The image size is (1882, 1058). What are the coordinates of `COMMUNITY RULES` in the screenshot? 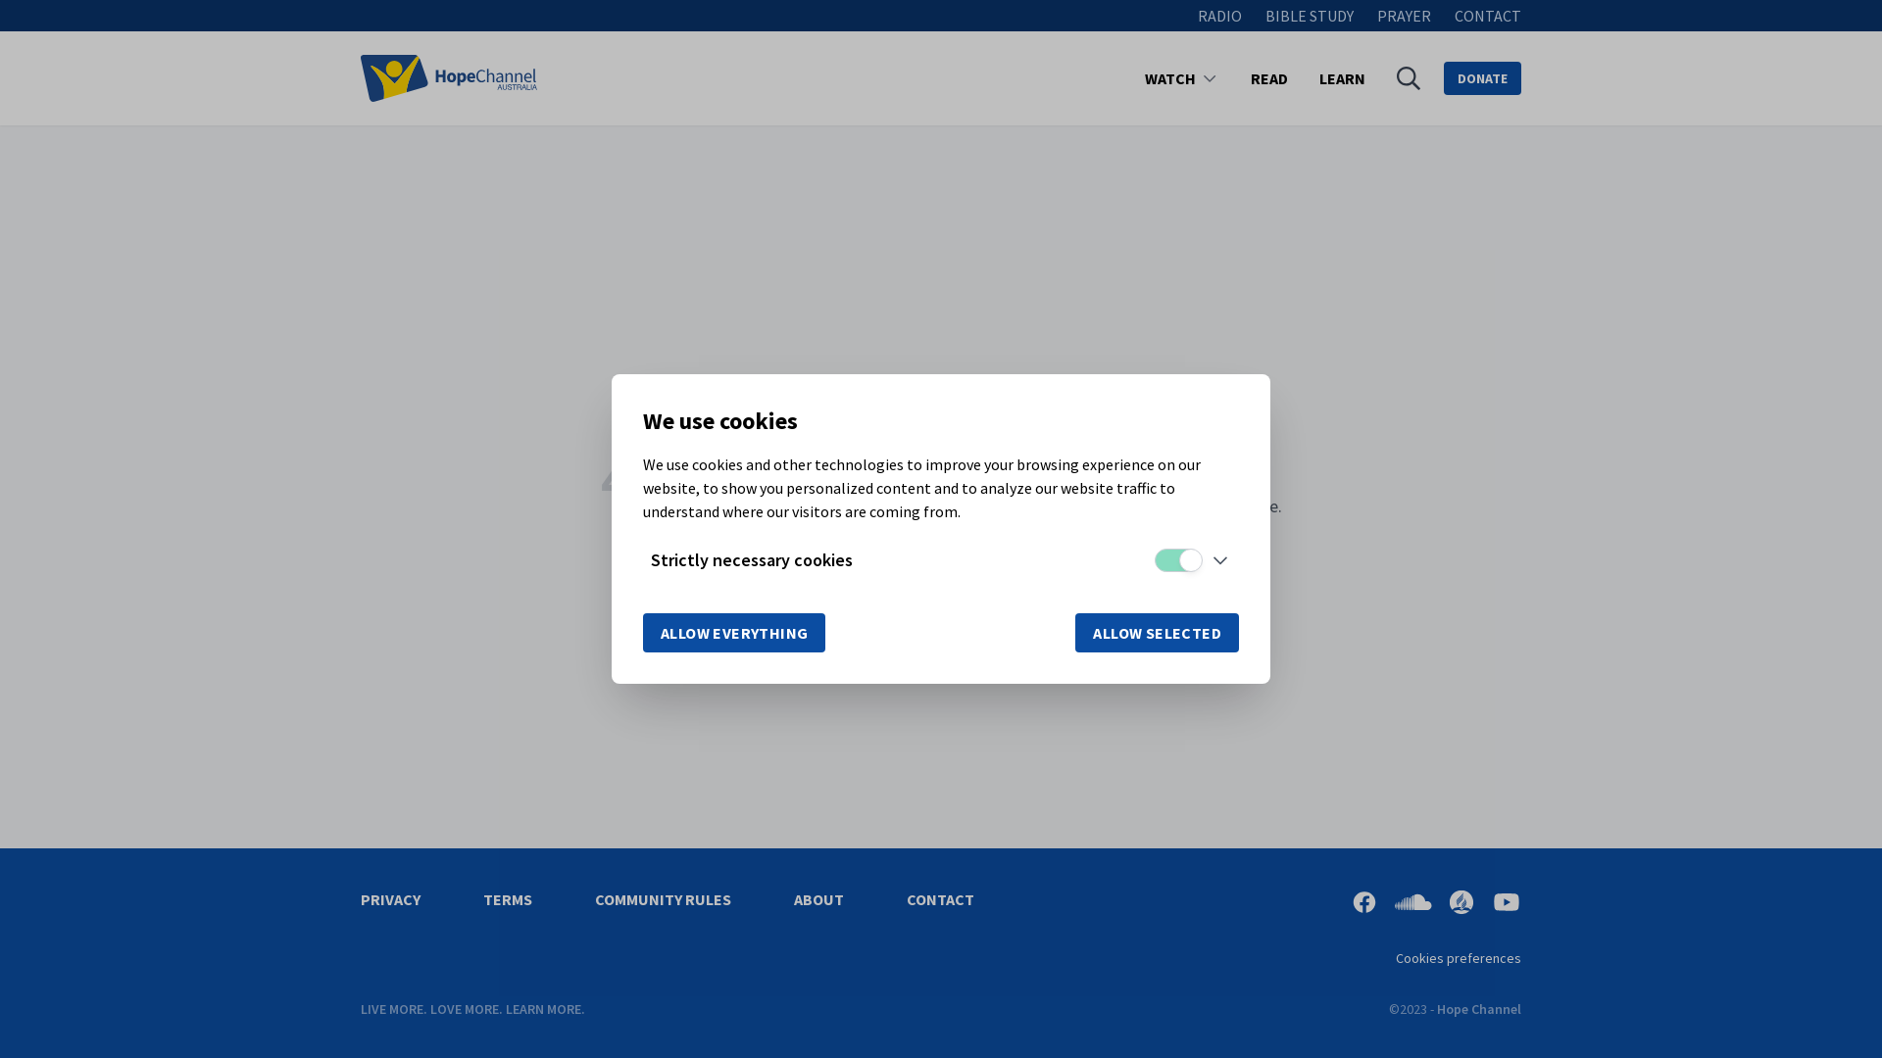 It's located at (663, 899).